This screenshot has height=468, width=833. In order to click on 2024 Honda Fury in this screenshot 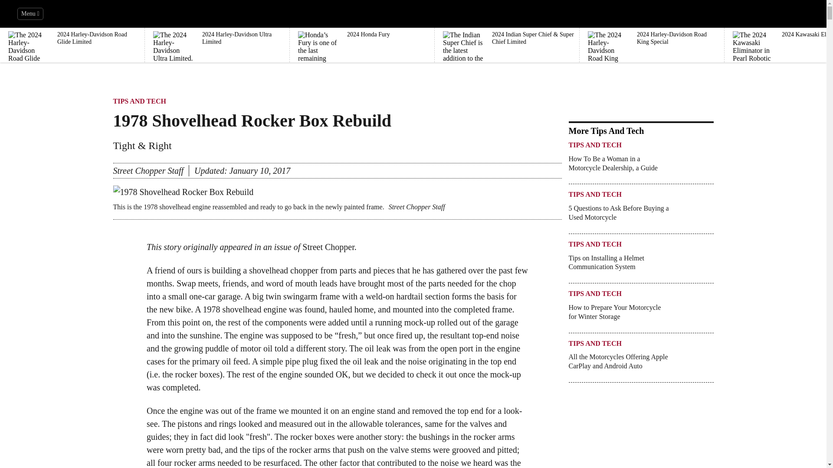, I will do `click(362, 31)`.